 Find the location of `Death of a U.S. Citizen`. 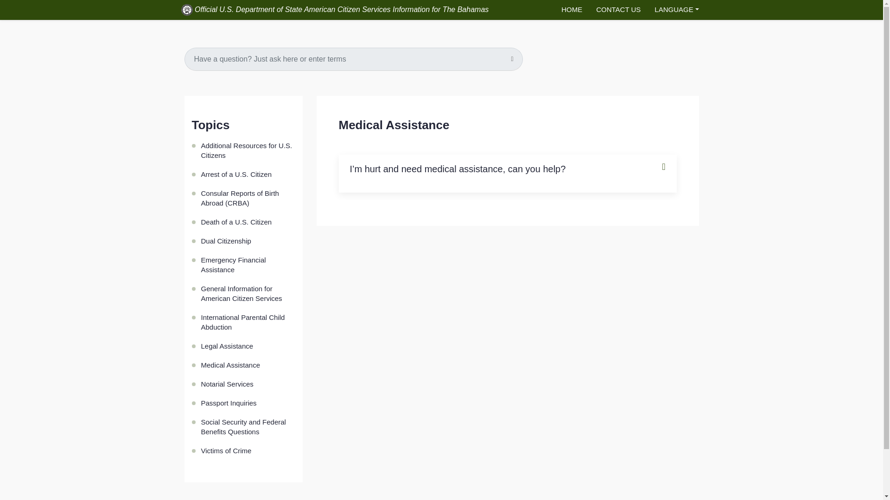

Death of a U.S. Citizen is located at coordinates (248, 222).